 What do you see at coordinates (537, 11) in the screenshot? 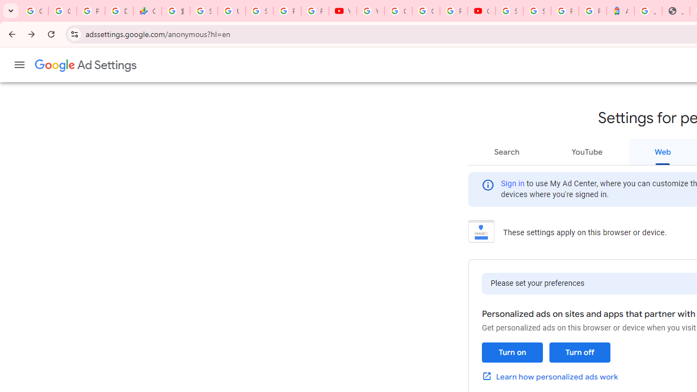
I see `Sign in - Google Accounts` at bounding box center [537, 11].